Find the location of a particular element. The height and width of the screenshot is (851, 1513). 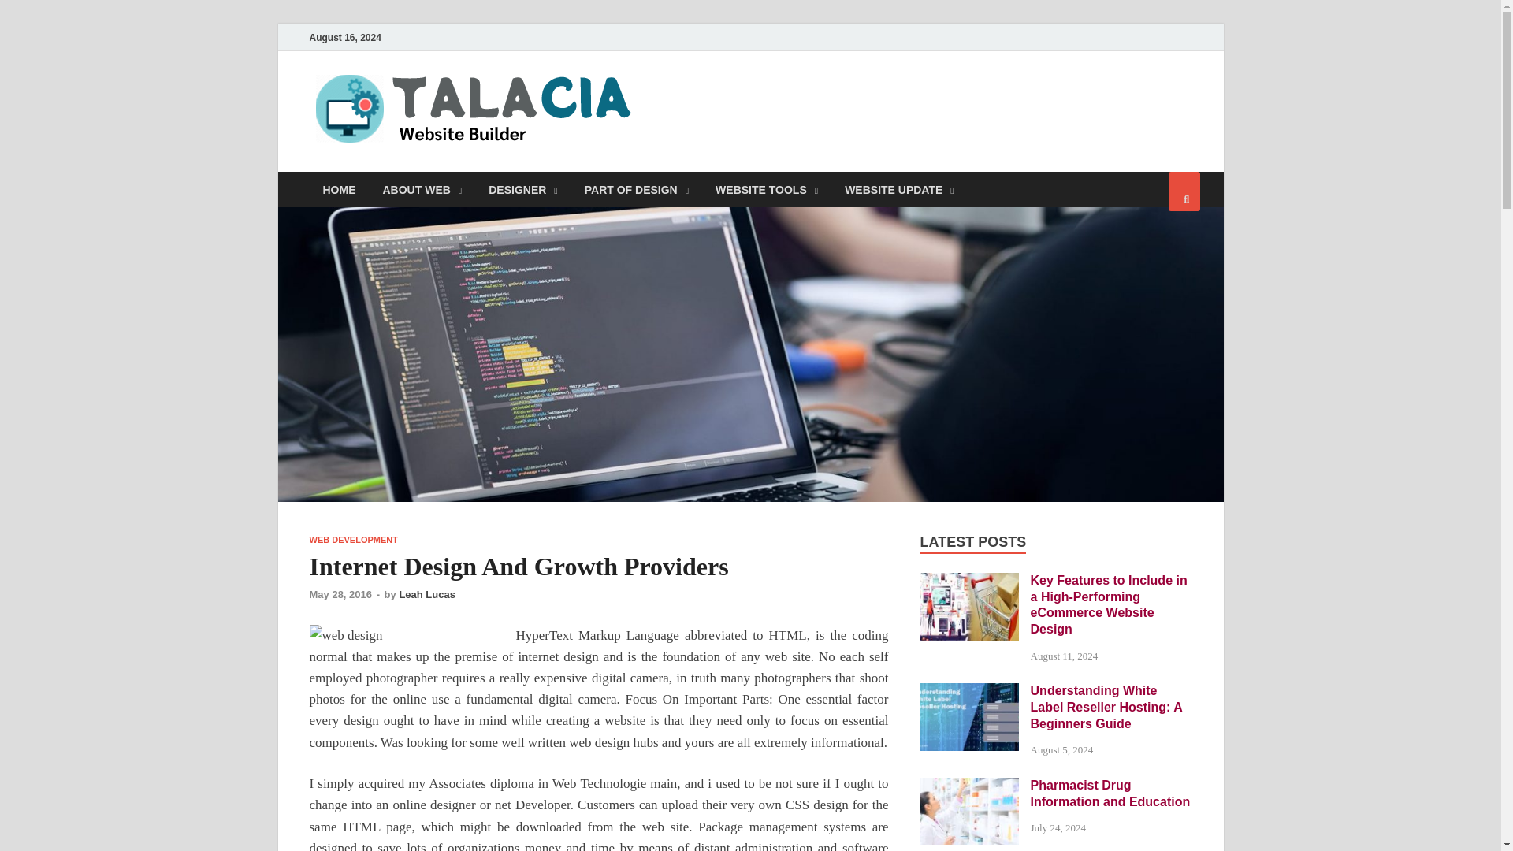

DESIGNER is located at coordinates (523, 189).